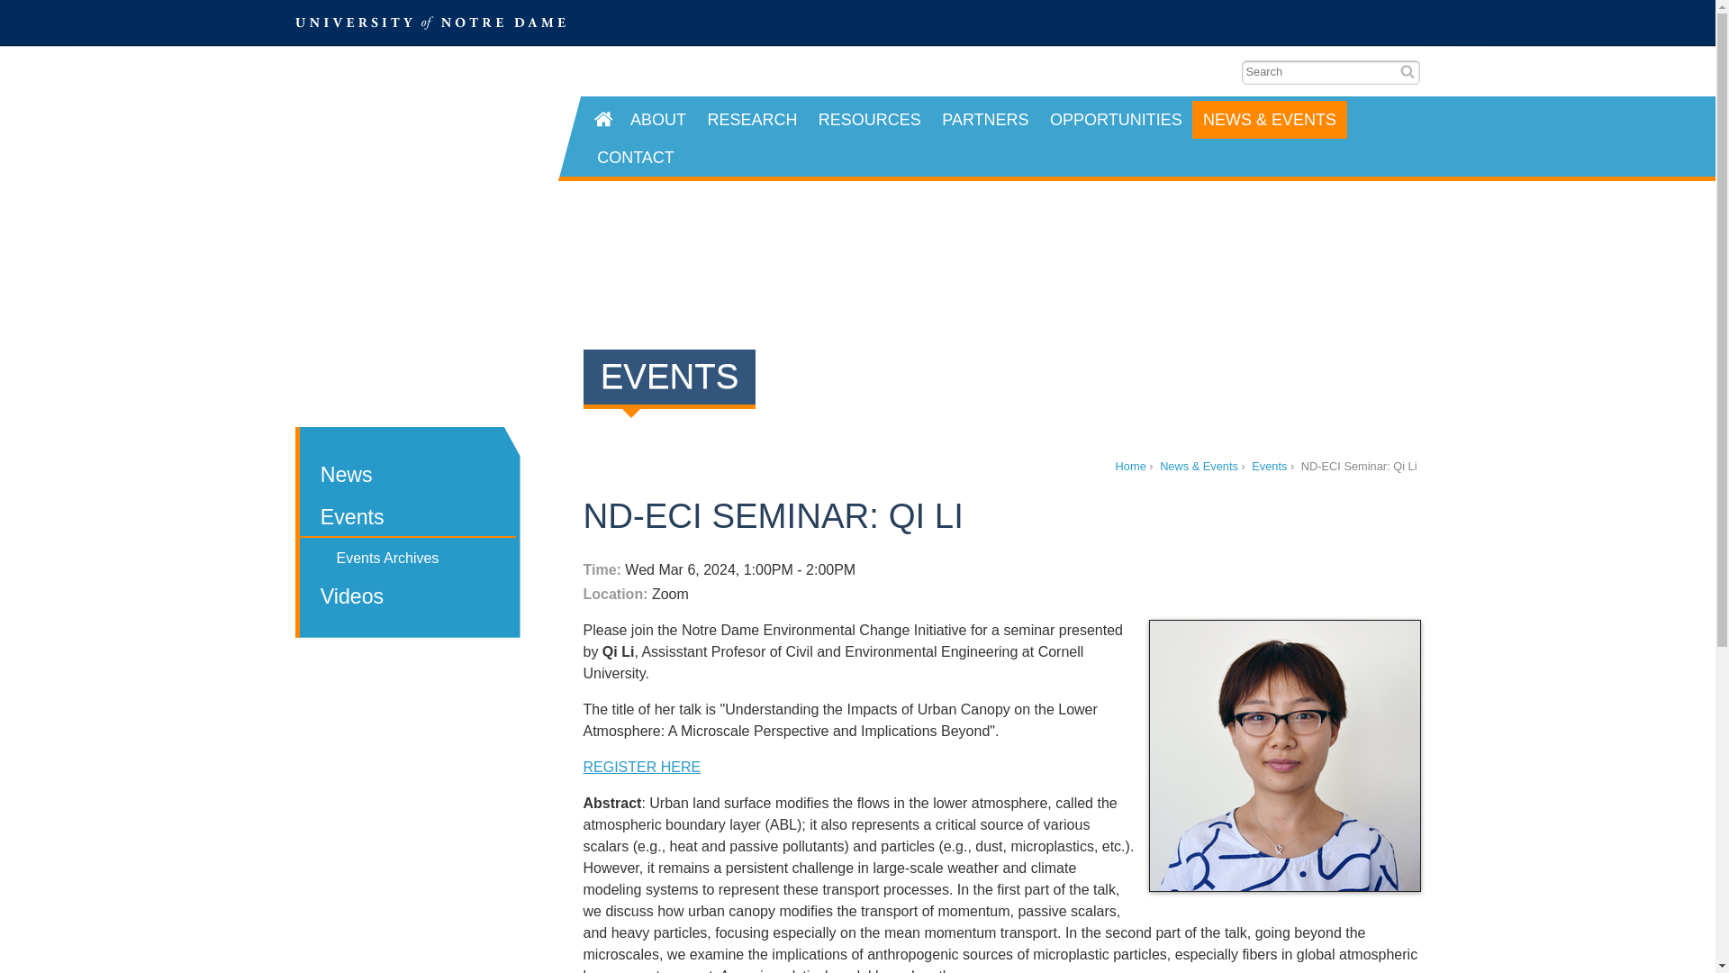  I want to click on PARTNERS, so click(985, 120).